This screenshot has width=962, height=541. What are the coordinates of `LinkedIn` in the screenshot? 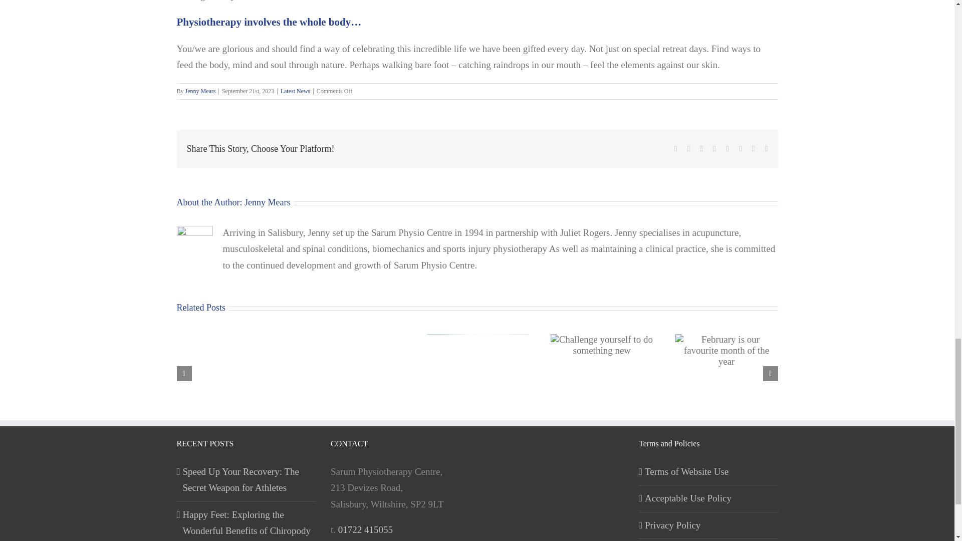 It's located at (714, 148).